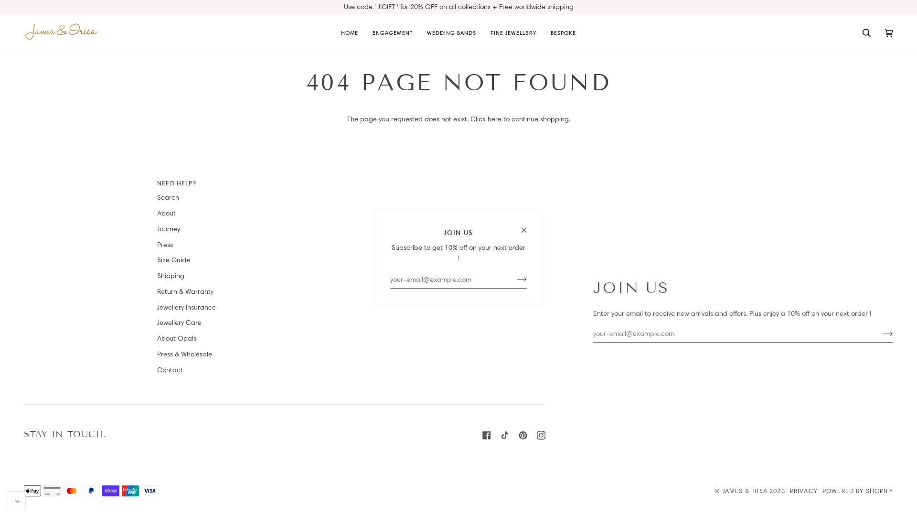 This screenshot has height=516, width=917. What do you see at coordinates (350, 33) in the screenshot?
I see `HOME` at bounding box center [350, 33].